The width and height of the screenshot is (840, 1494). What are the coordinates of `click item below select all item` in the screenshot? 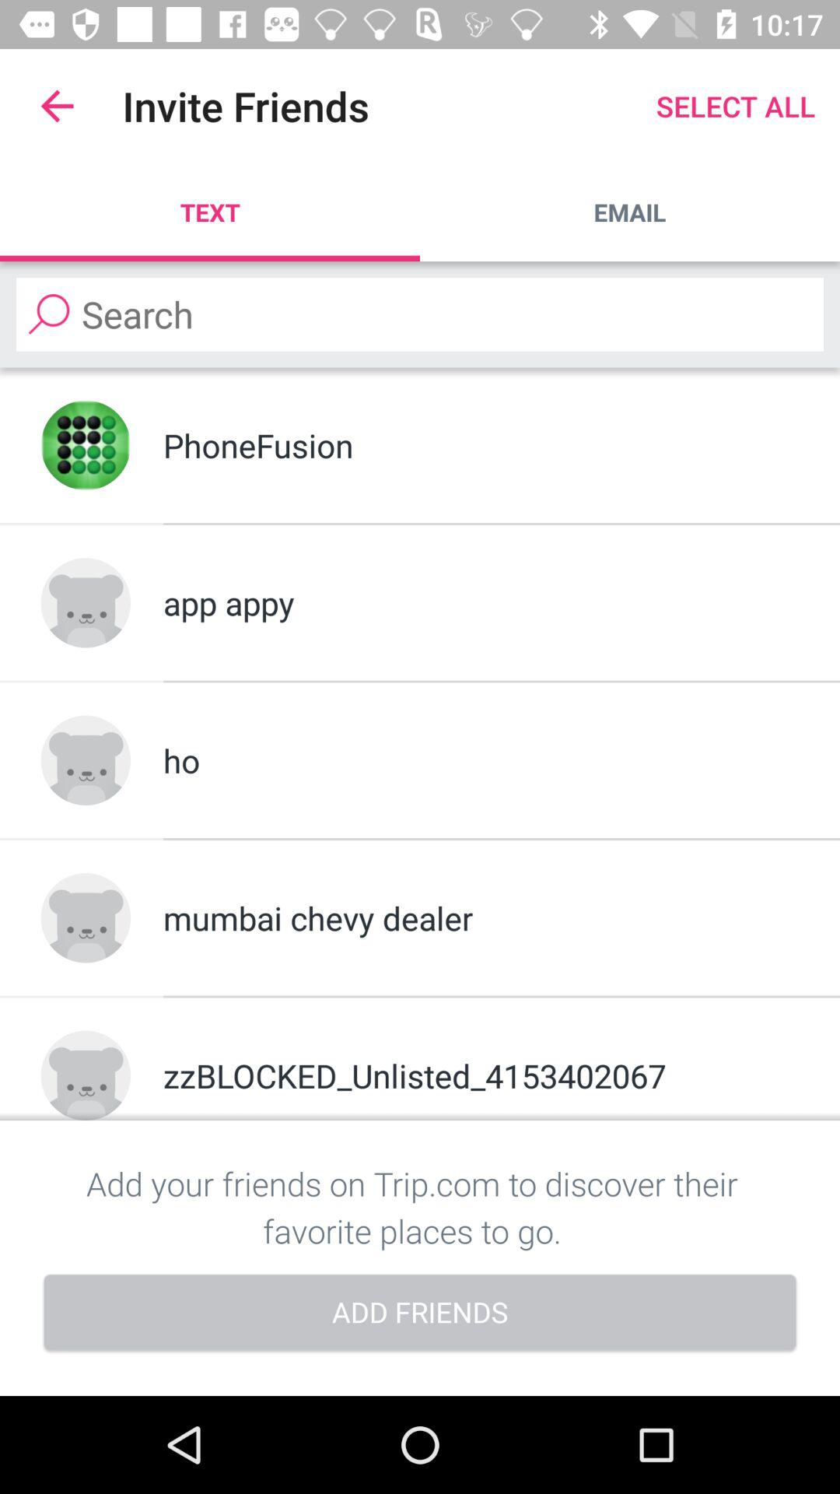 It's located at (630, 212).